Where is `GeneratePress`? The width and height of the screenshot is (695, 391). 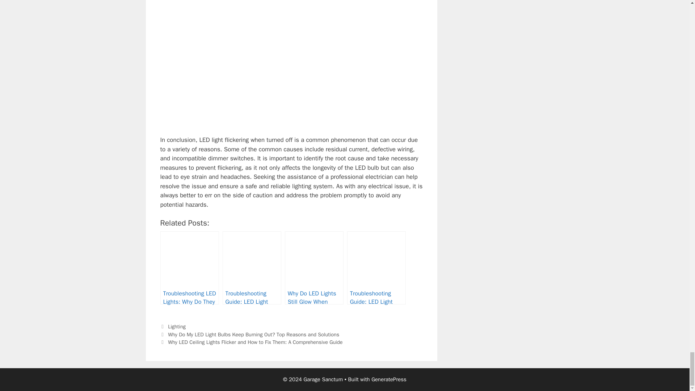
GeneratePress is located at coordinates (389, 379).